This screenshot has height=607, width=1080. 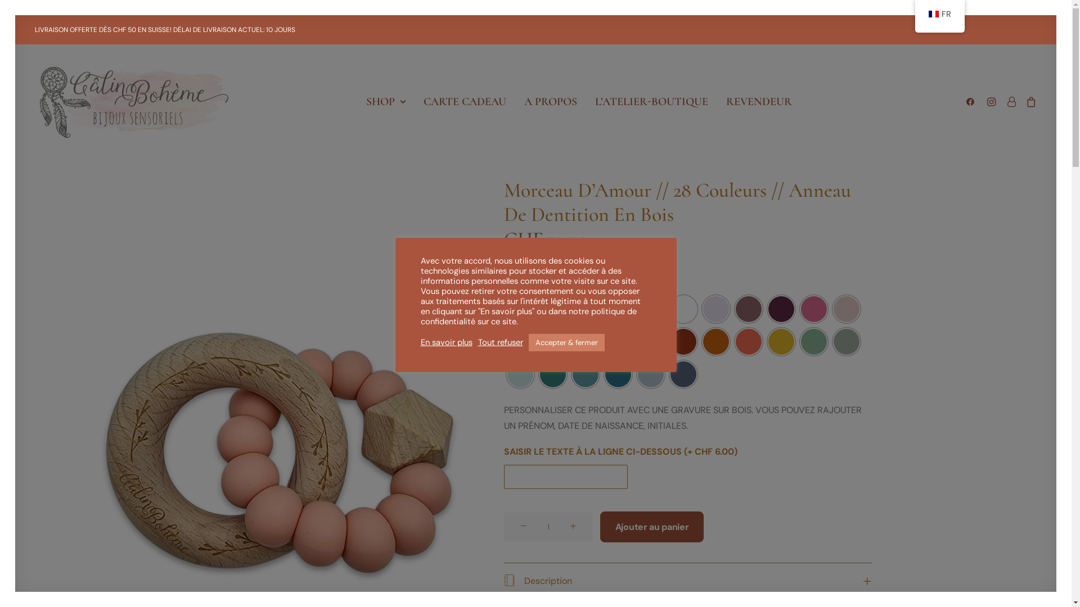 I want to click on account, so click(x=1010, y=102).